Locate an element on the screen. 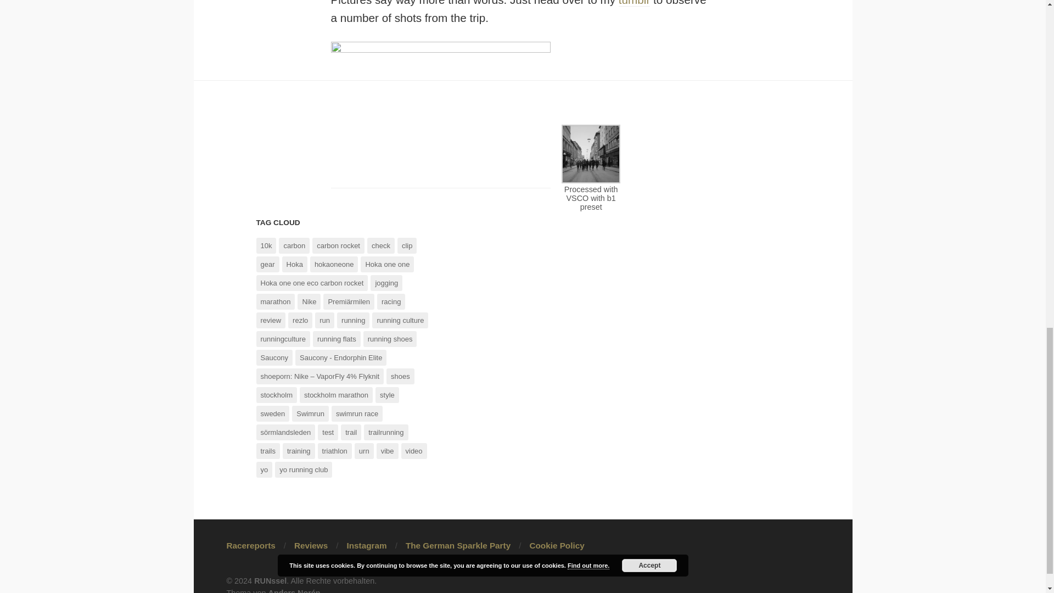 Image resolution: width=1054 pixels, height=593 pixels. run is located at coordinates (324, 321).